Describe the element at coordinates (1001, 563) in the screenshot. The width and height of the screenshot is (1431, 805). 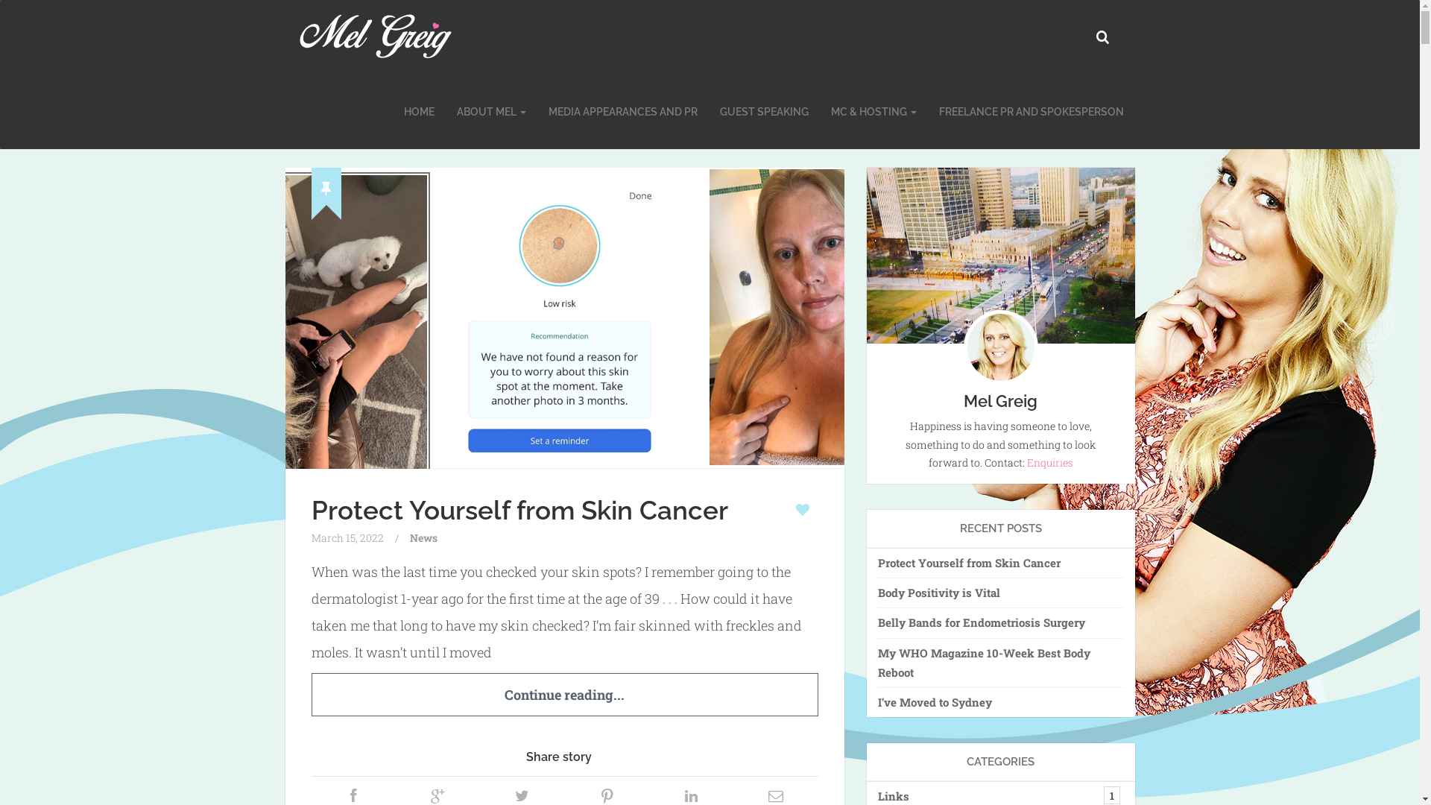
I see `Protect Yourself from Skin Cancer` at that location.